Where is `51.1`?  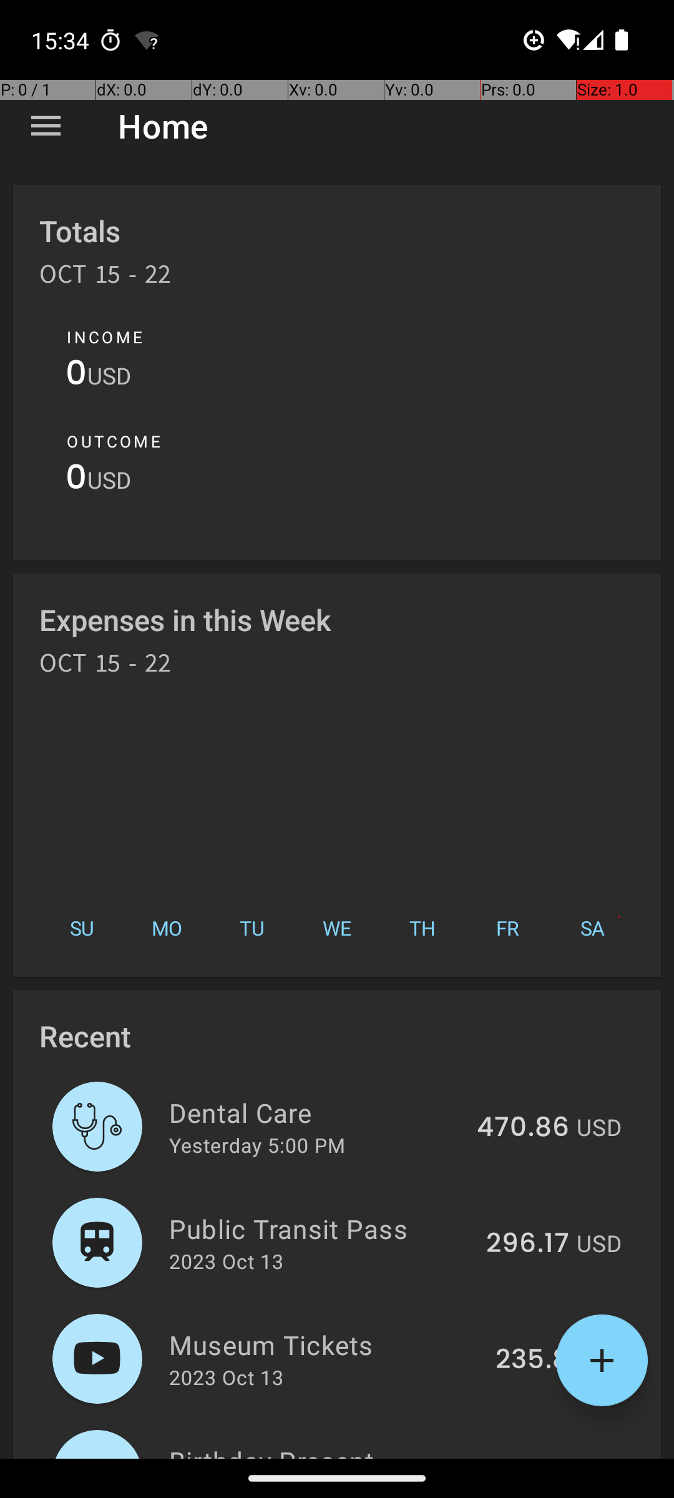 51.1 is located at coordinates (547, 1457).